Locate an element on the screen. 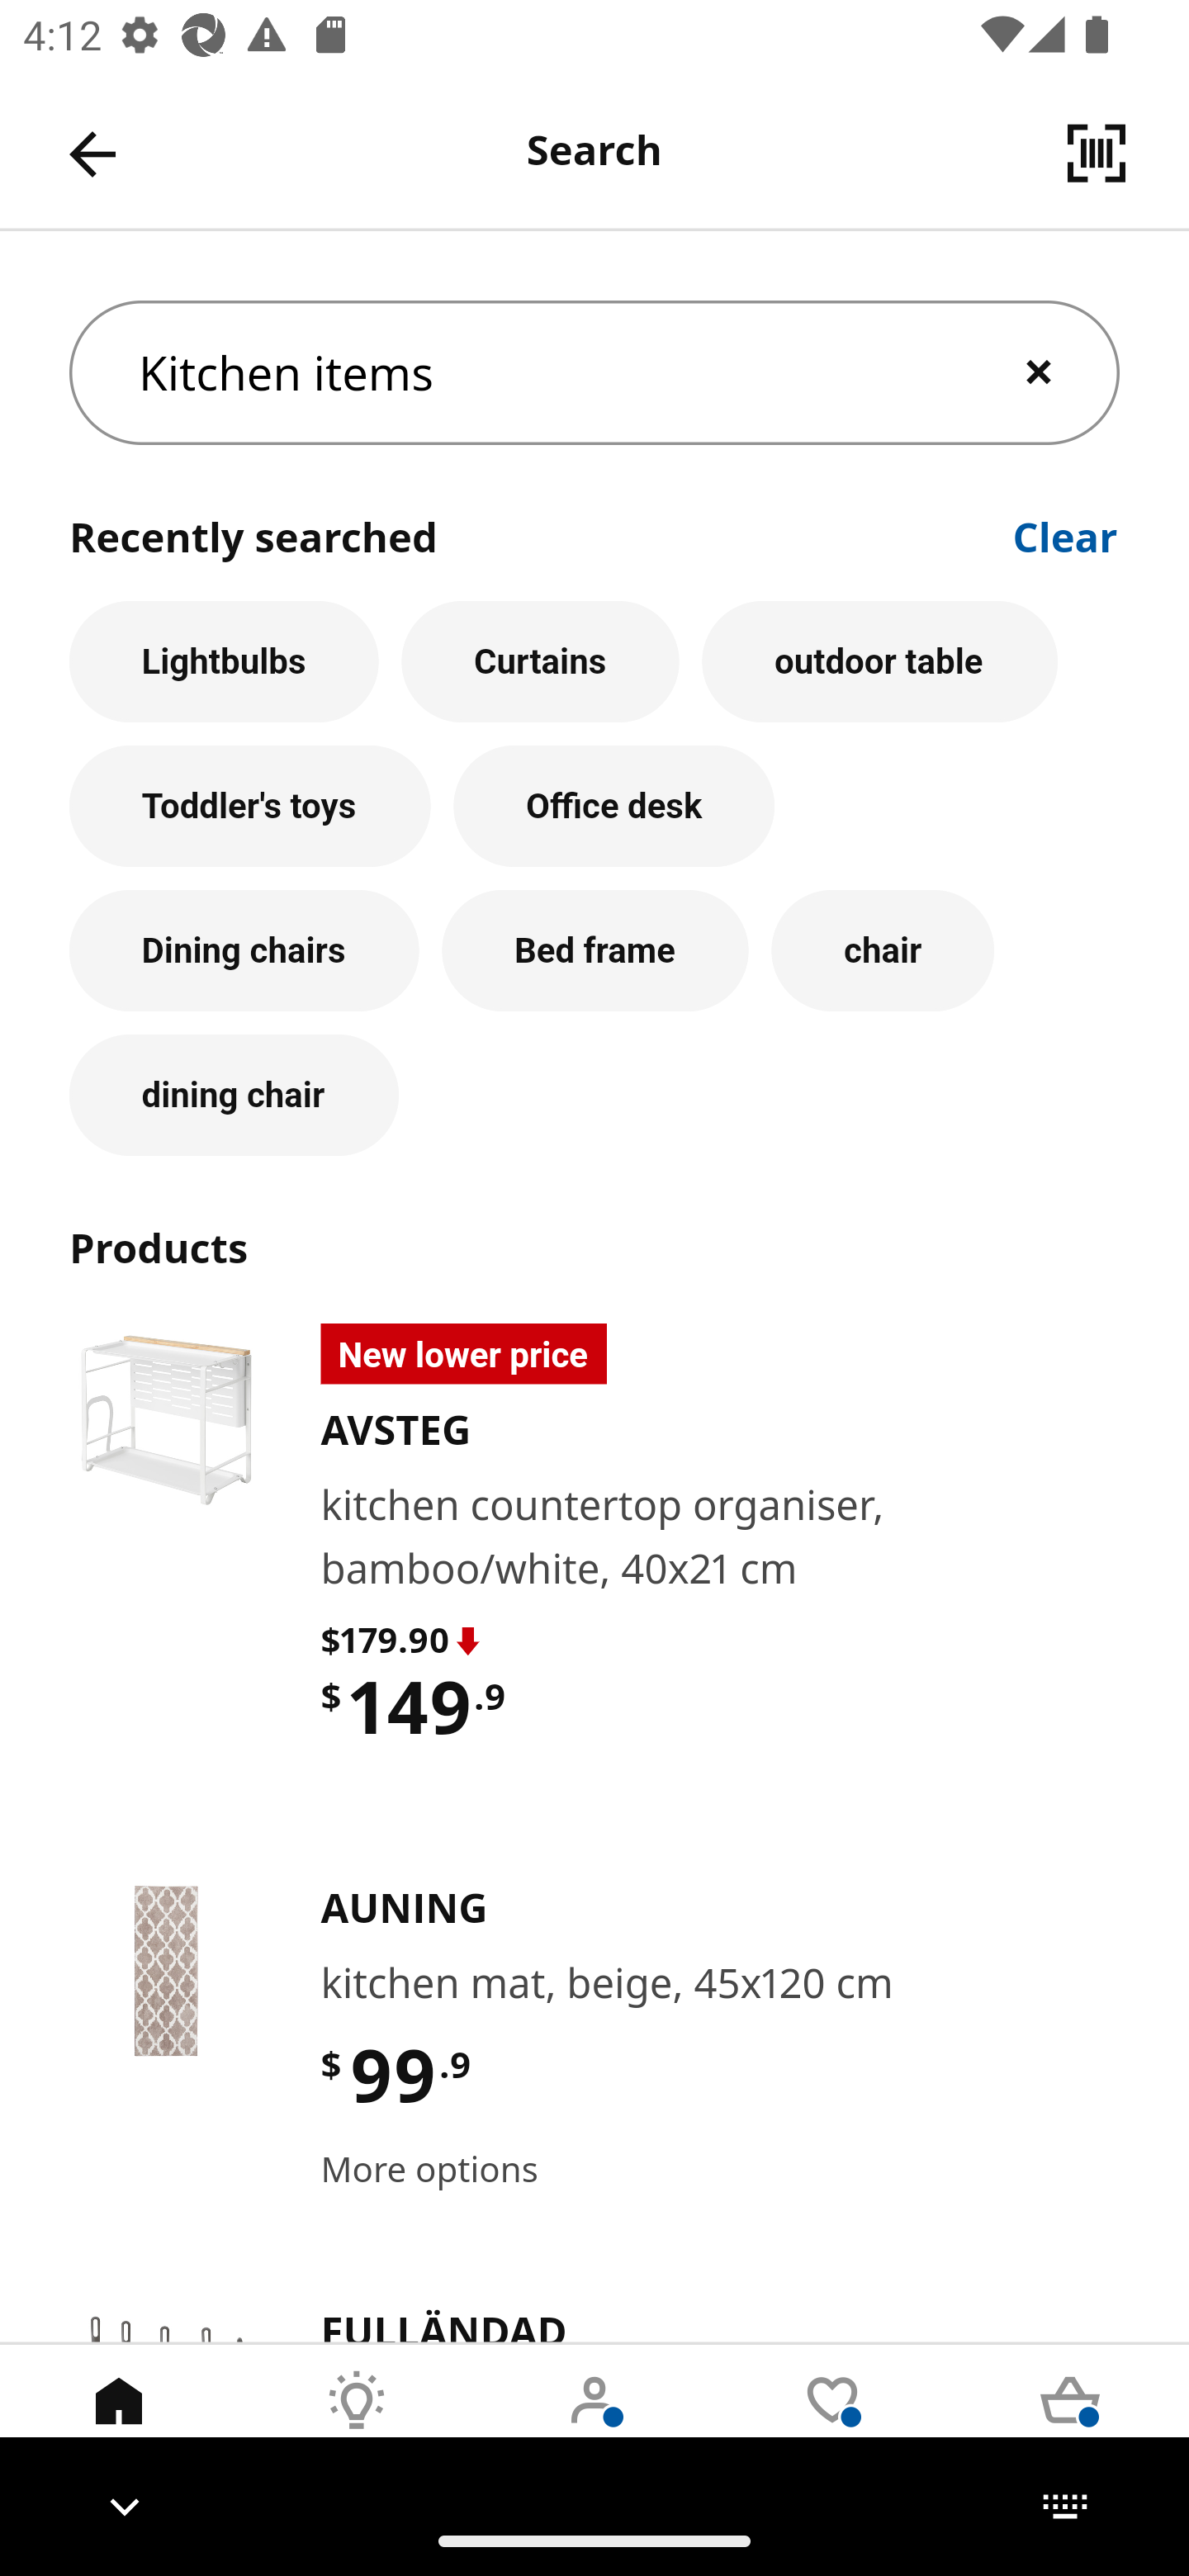 The width and height of the screenshot is (1189, 2576). Bed frame is located at coordinates (595, 951).